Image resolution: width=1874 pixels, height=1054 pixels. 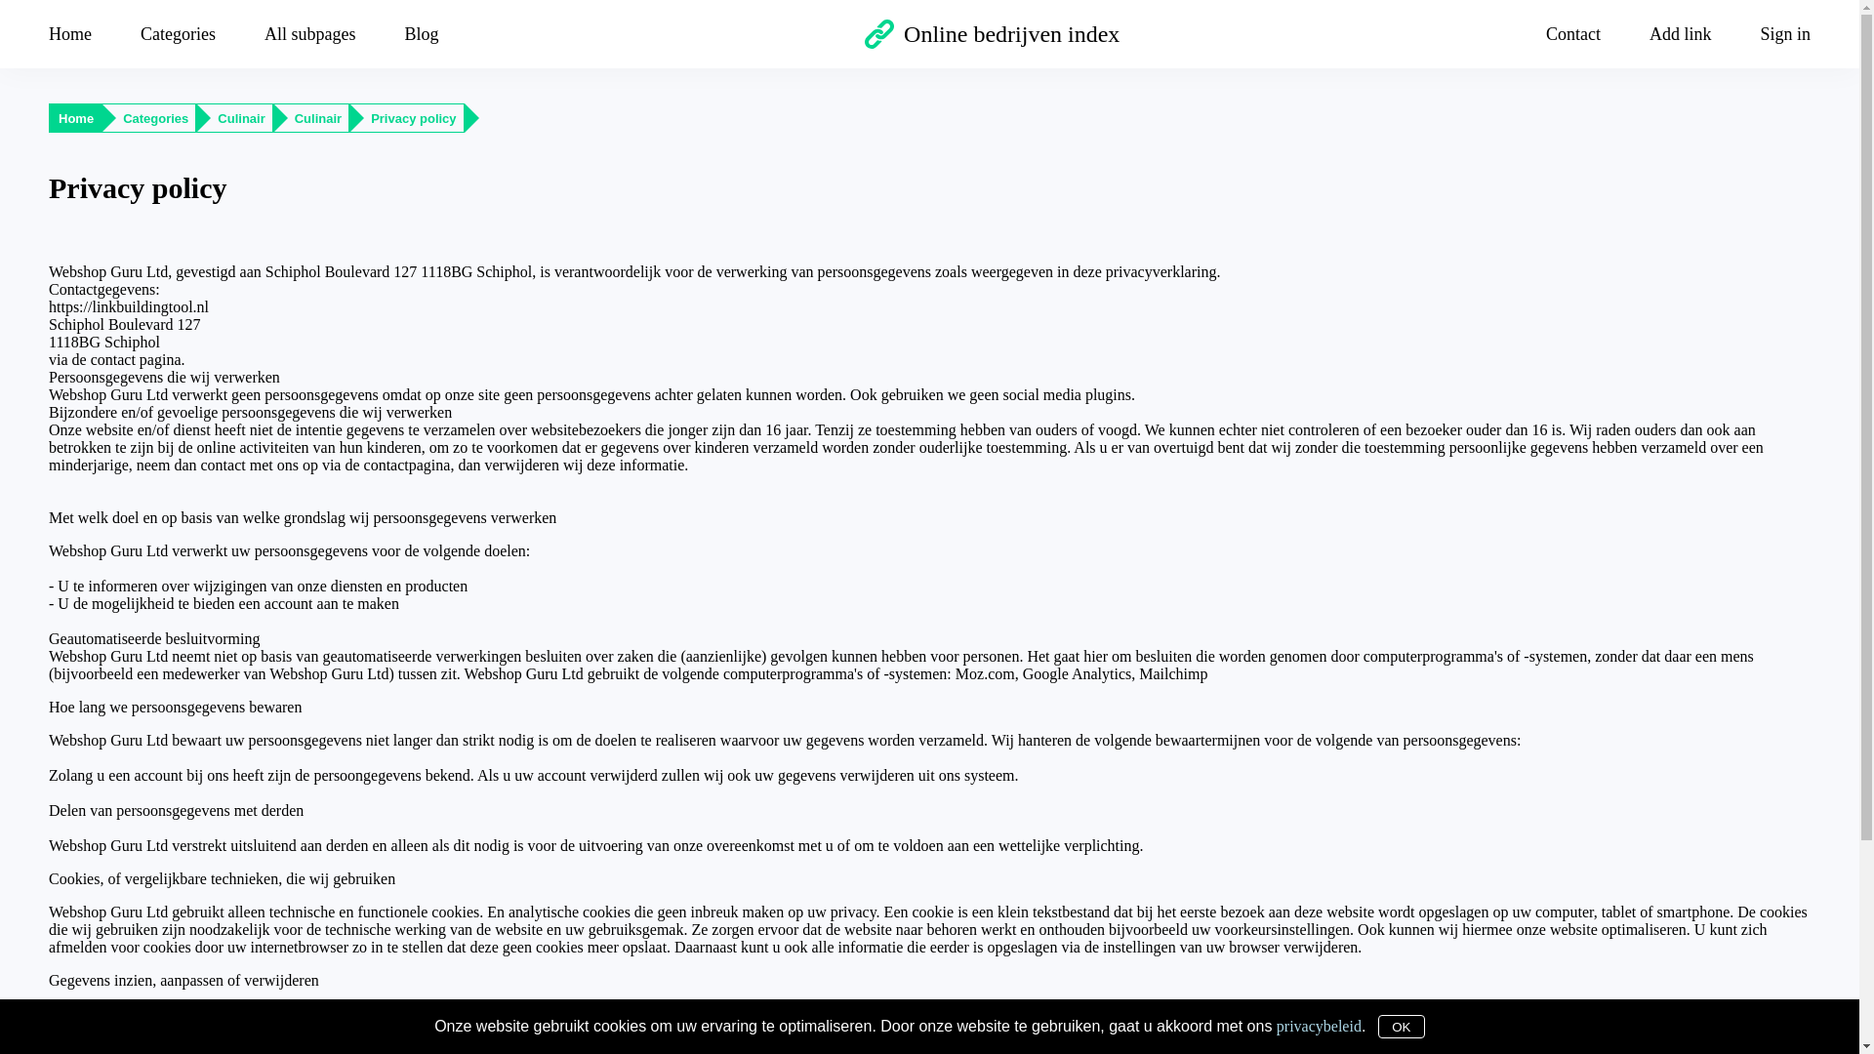 I want to click on Culinair, so click(x=318, y=119).